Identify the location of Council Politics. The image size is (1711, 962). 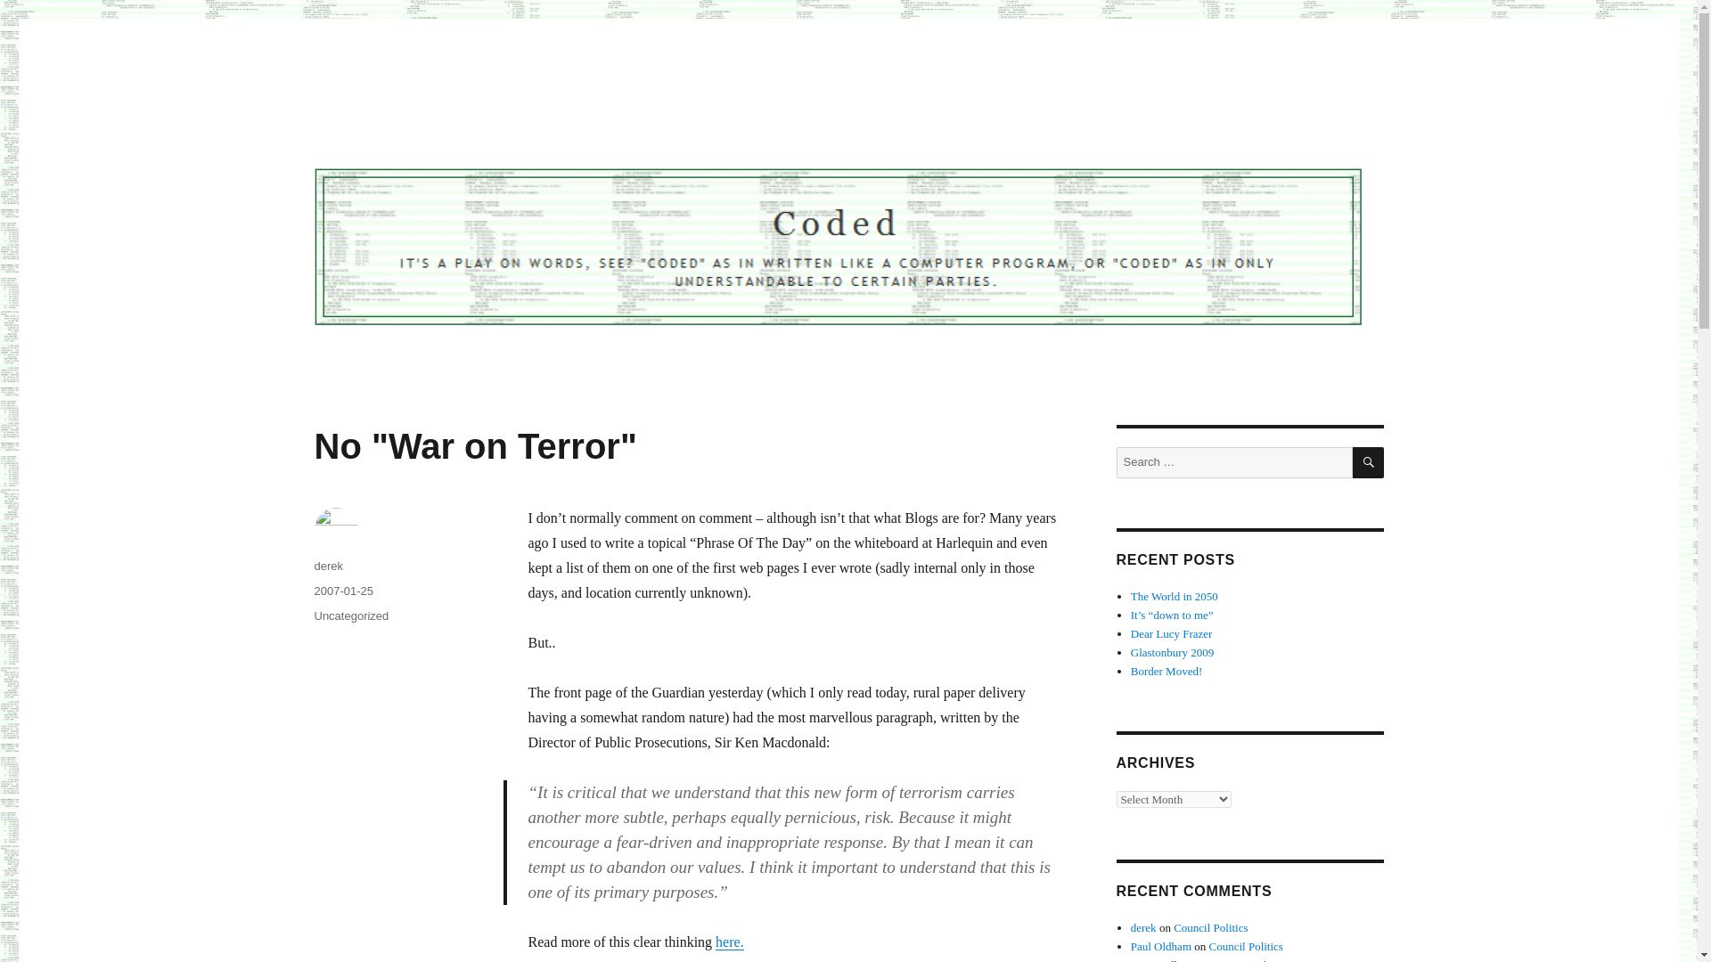
(1244, 946).